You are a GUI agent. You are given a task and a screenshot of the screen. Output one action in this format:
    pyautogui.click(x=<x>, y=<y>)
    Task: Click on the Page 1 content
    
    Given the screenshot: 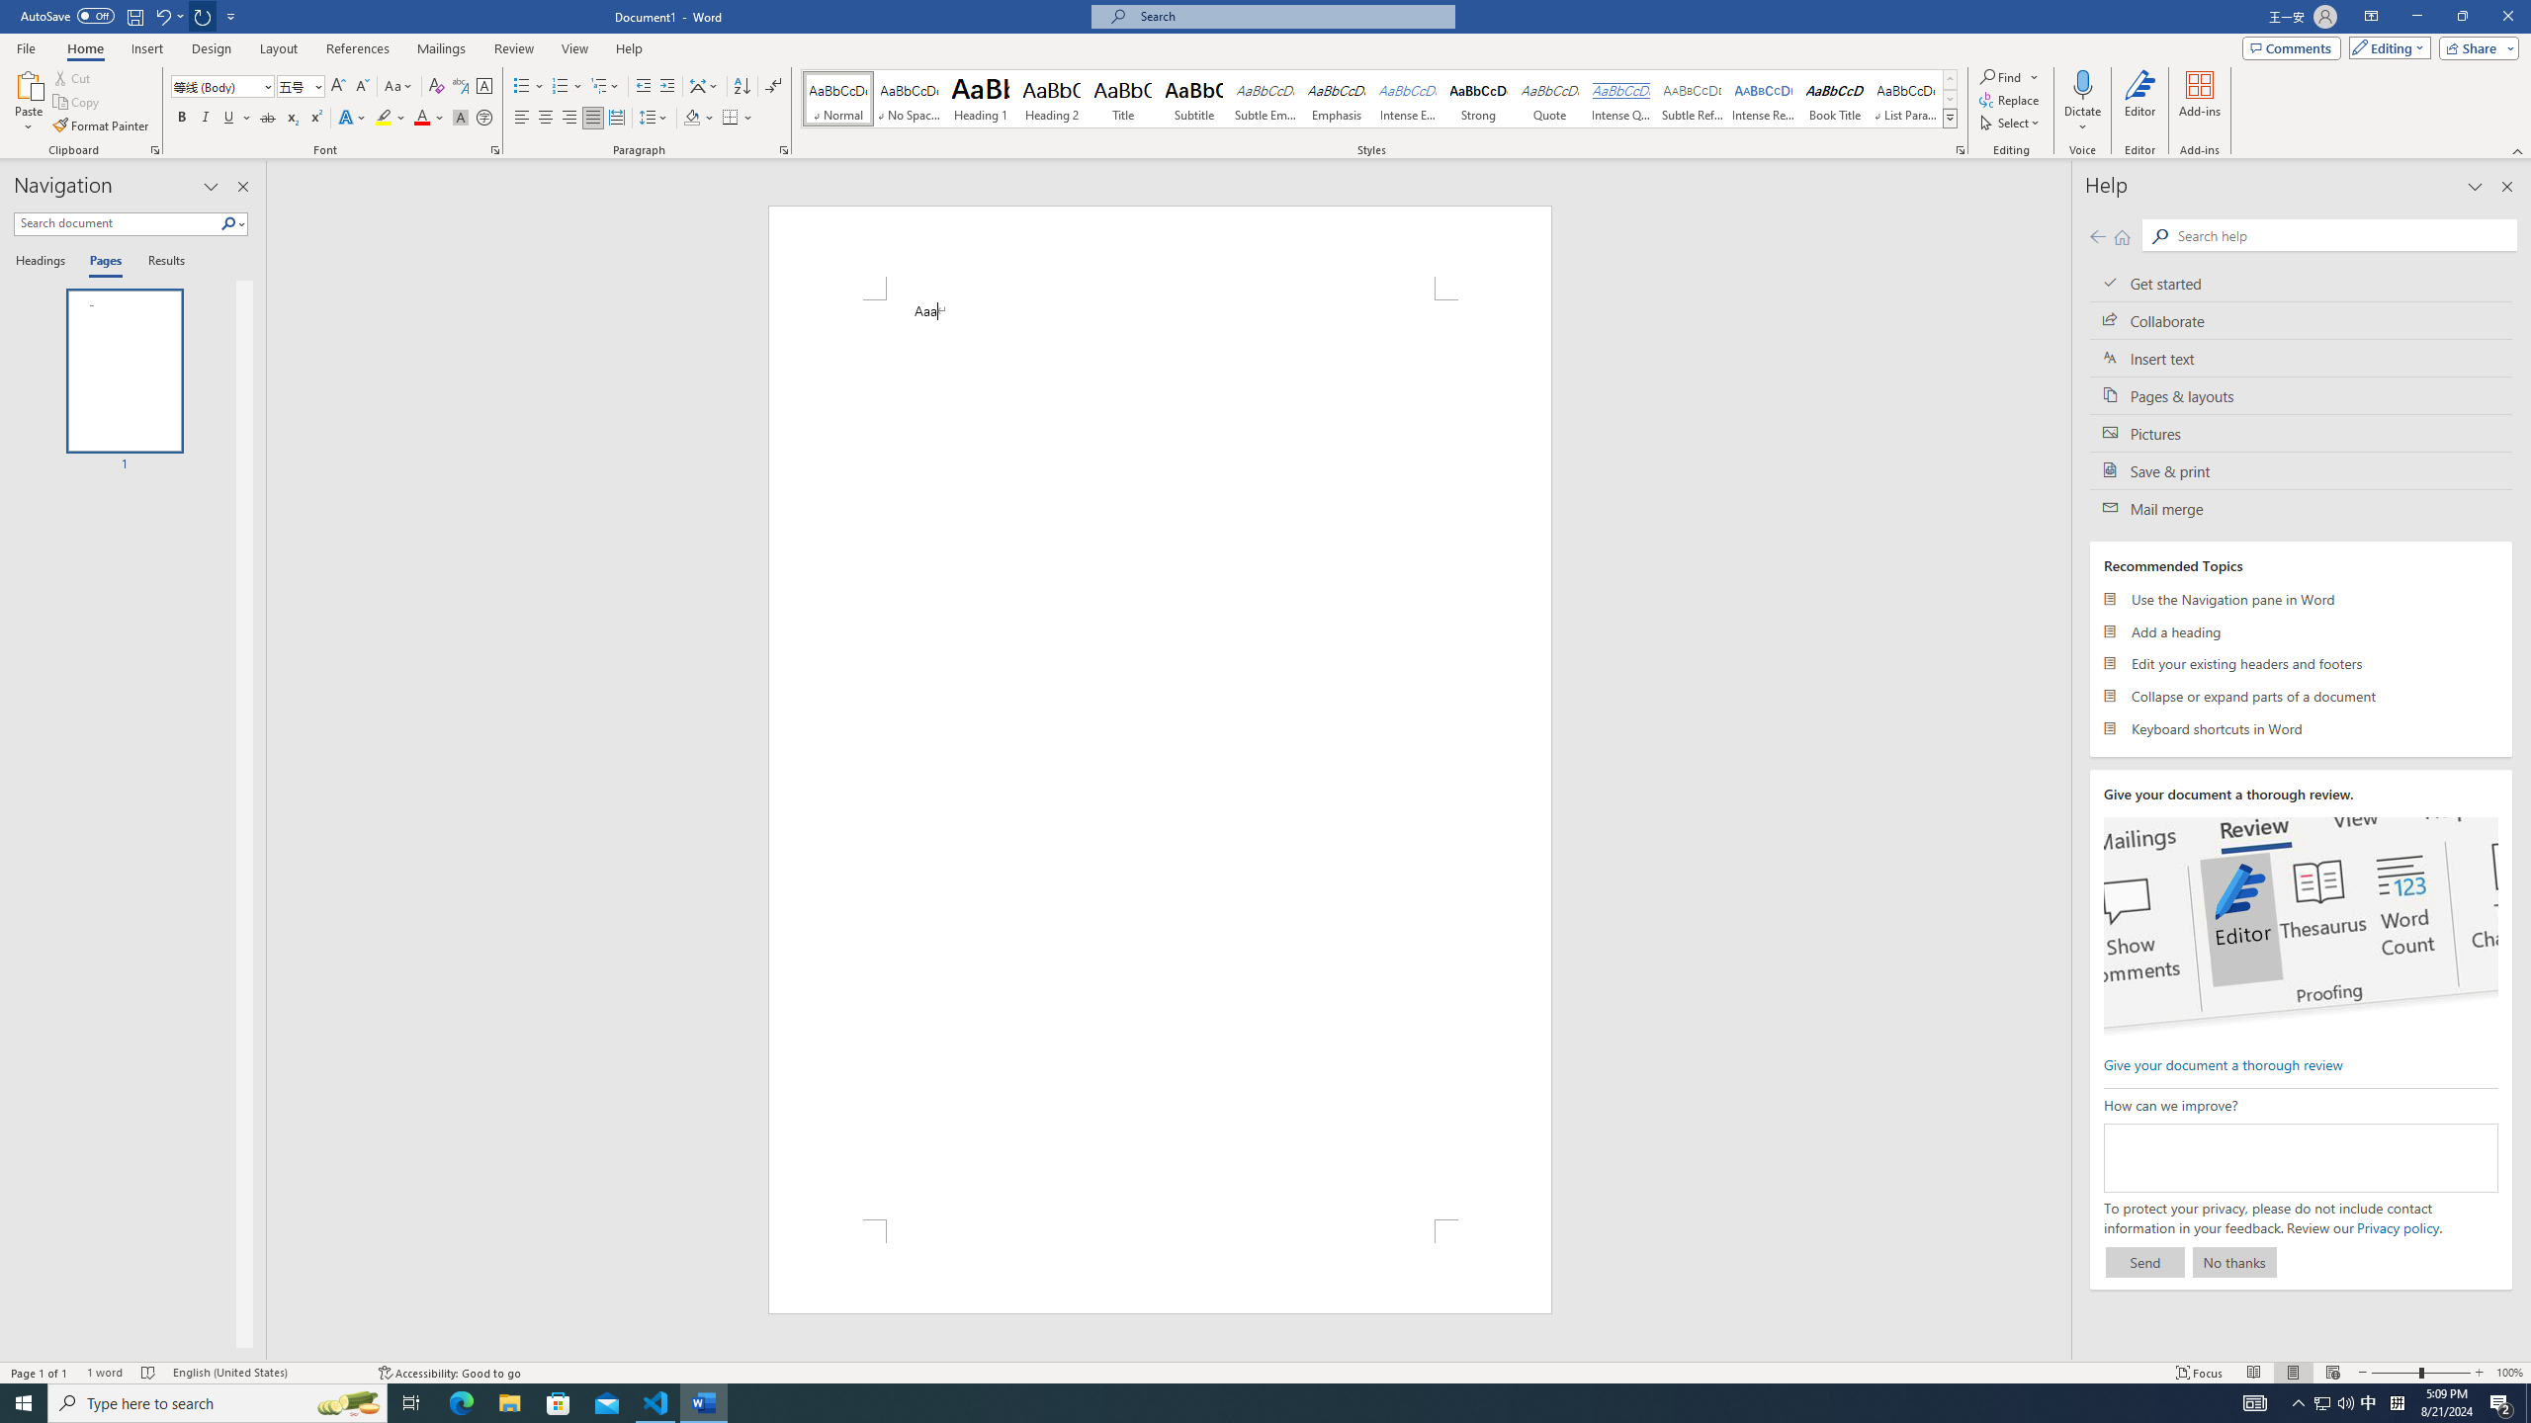 What is the action you would take?
    pyautogui.click(x=1161, y=759)
    